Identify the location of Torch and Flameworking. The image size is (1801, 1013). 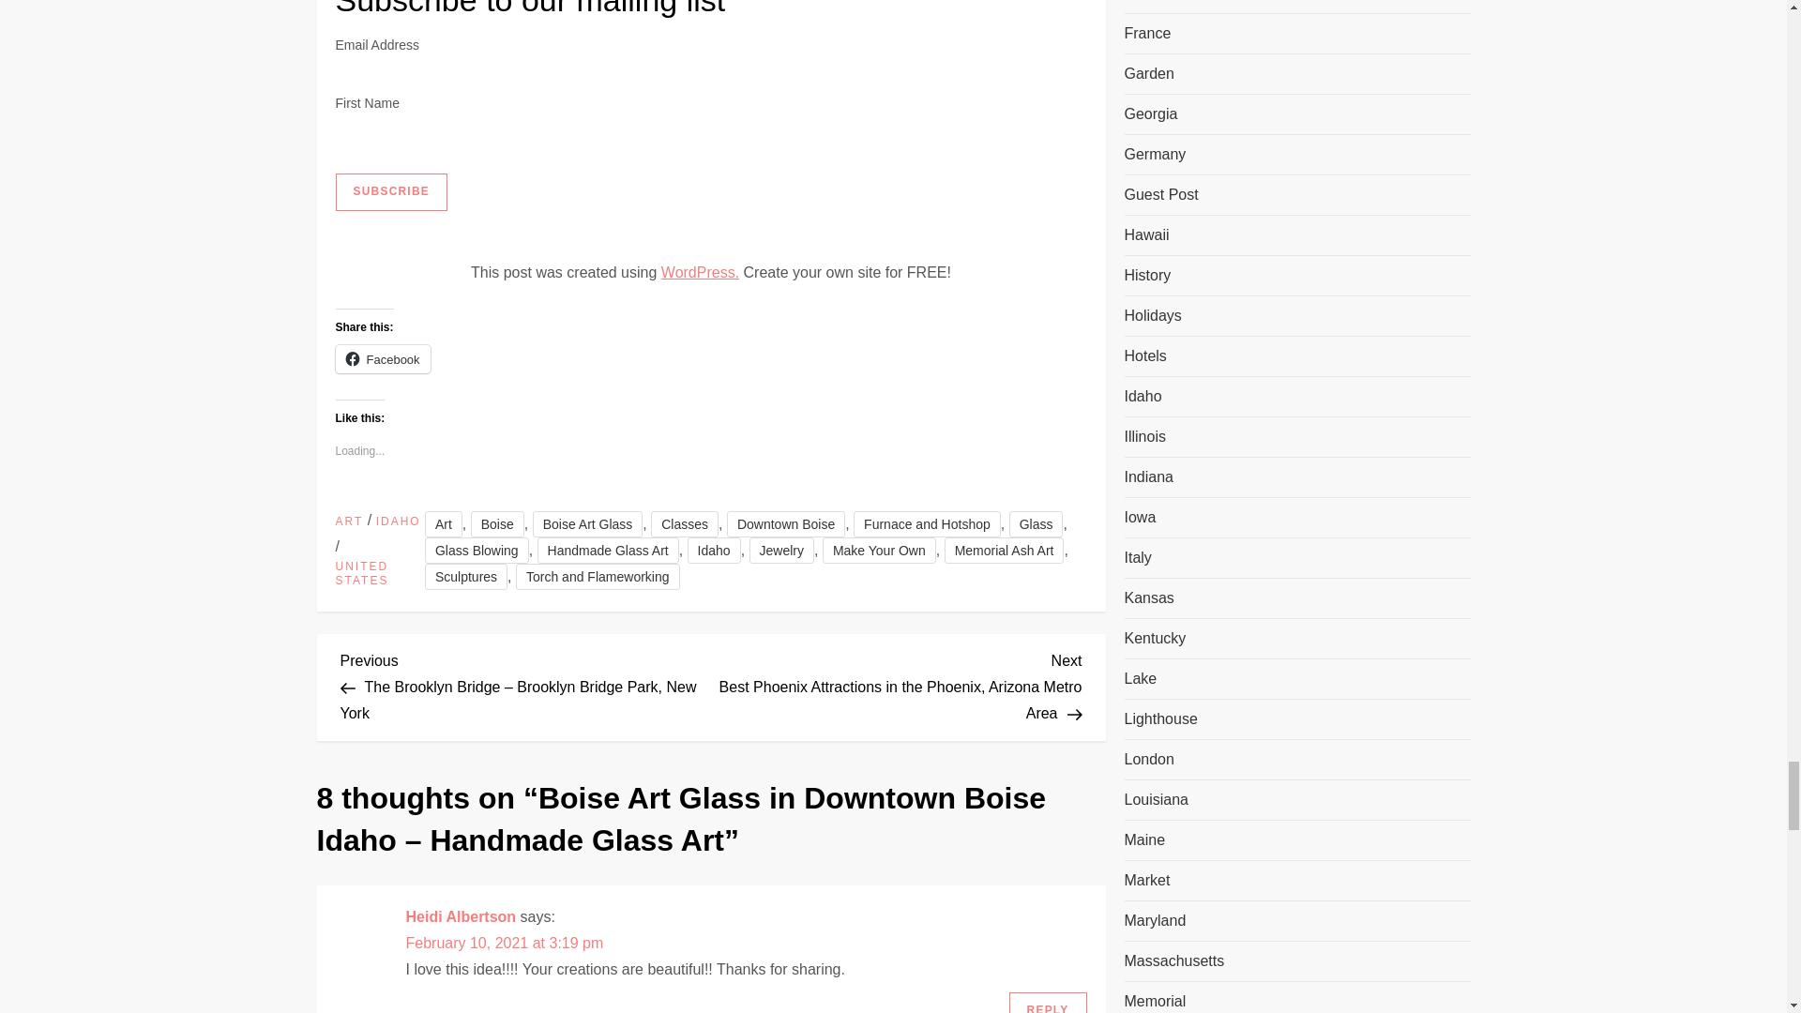
(598, 576).